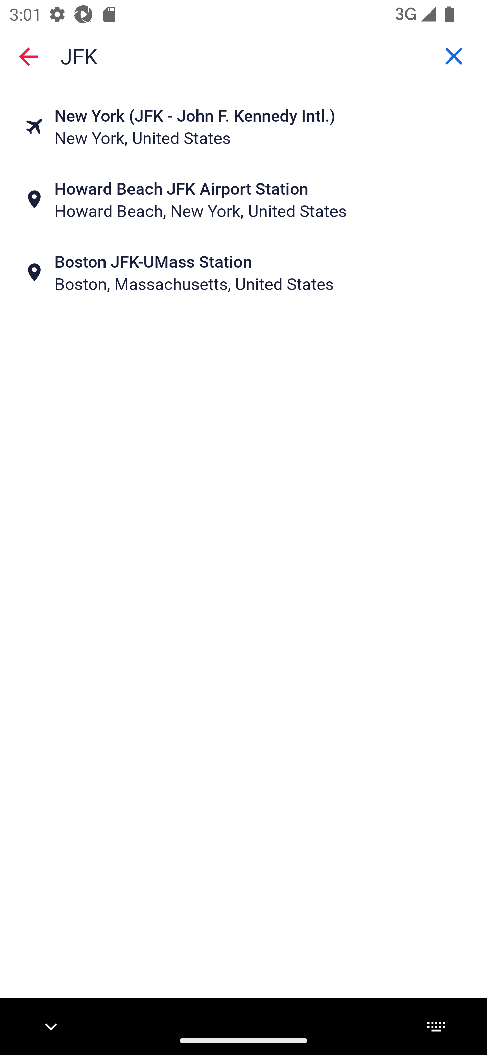 This screenshot has width=487, height=1055. I want to click on Drop-off, JFK, so click(243, 55).